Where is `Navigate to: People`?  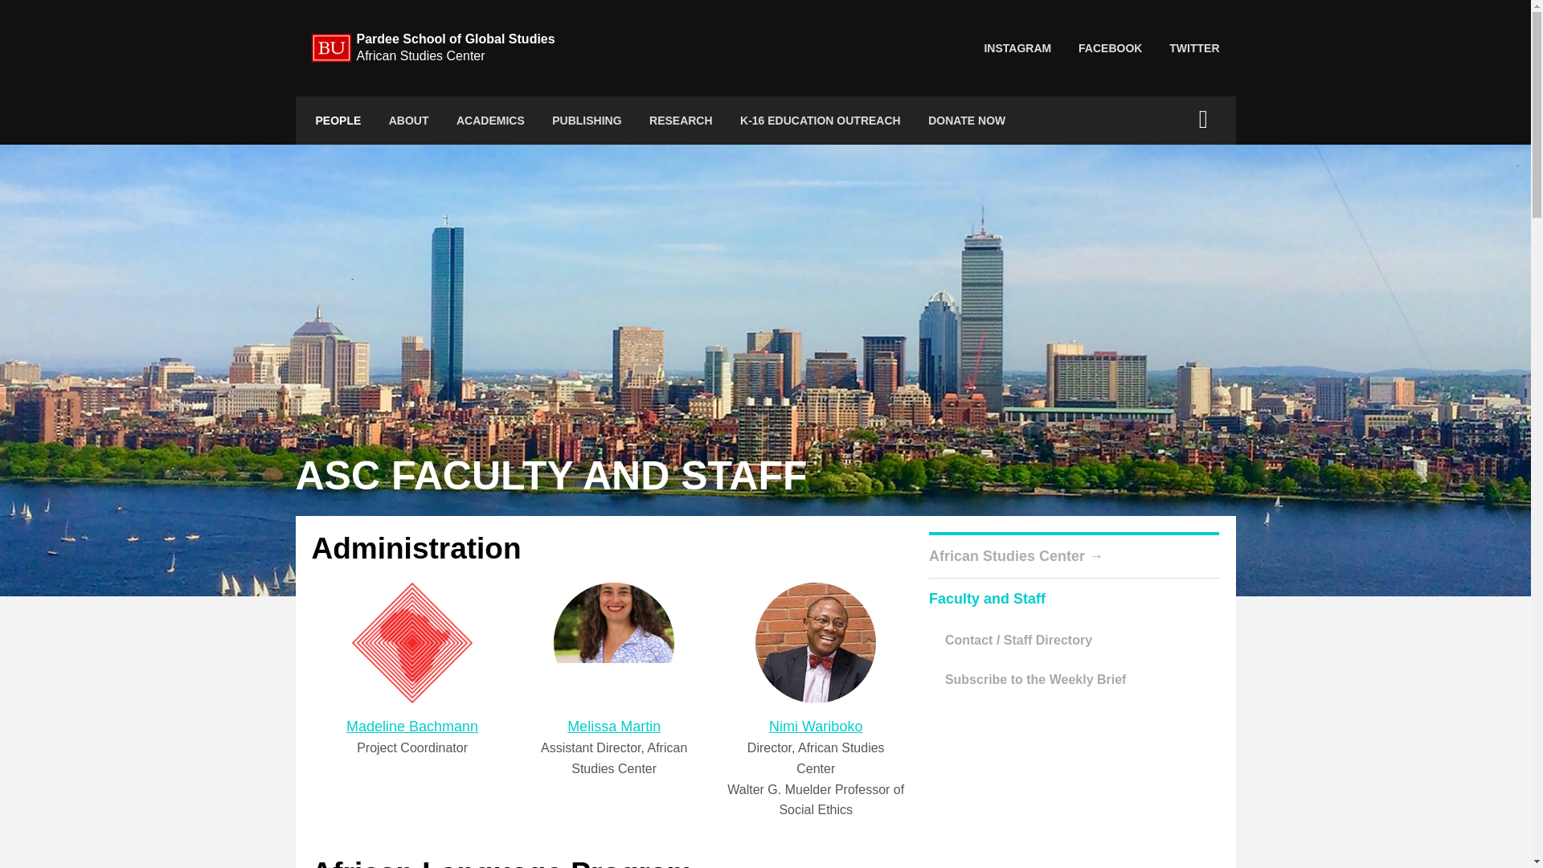
Navigate to: People is located at coordinates (338, 121).